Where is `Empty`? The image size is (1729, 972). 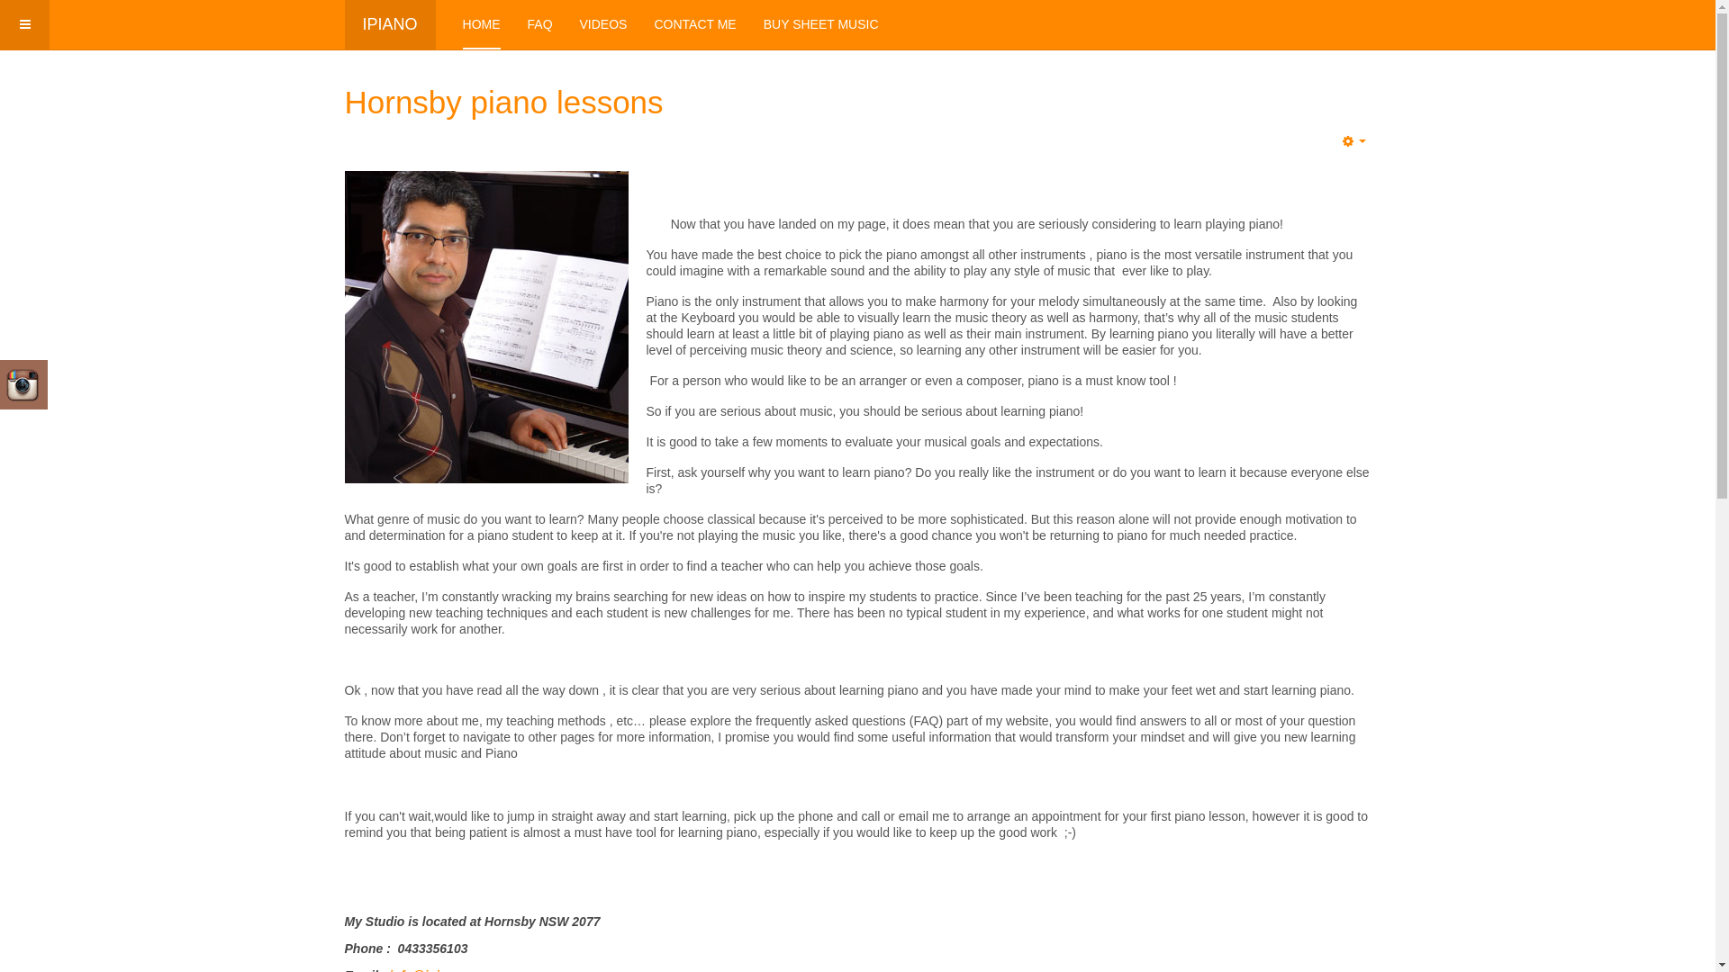
Empty is located at coordinates (1354, 141).